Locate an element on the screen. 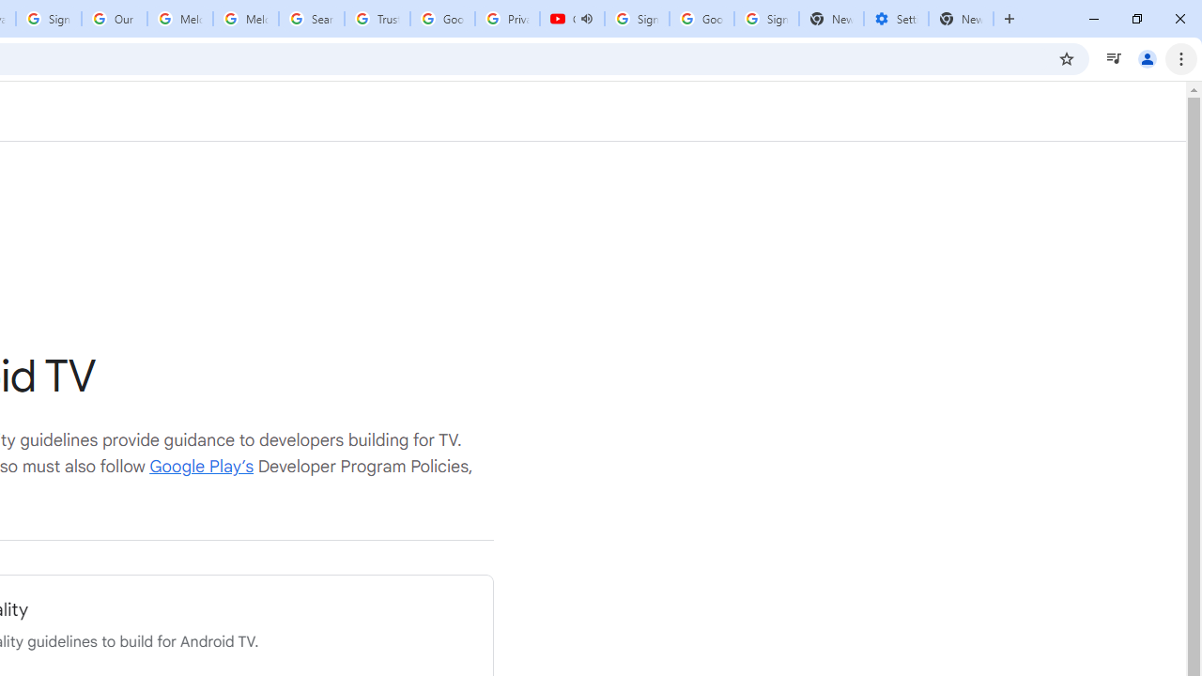 The height and width of the screenshot is (676, 1202). Google Ads - Sign in is located at coordinates (441, 19).